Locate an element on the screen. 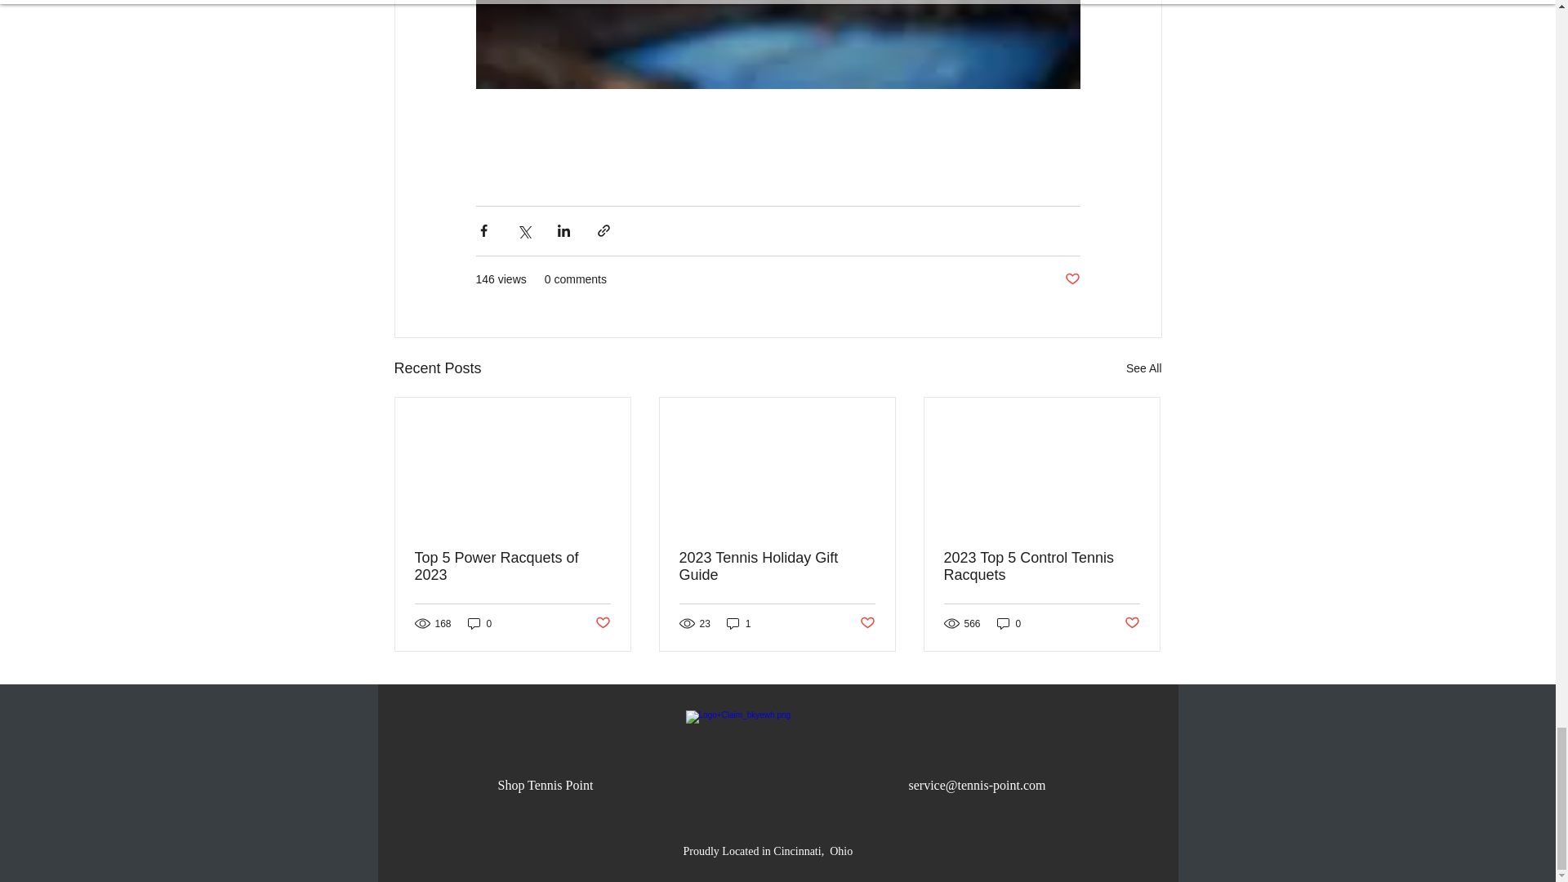 The width and height of the screenshot is (1568, 882). Post not marked as liked is located at coordinates (867, 623).